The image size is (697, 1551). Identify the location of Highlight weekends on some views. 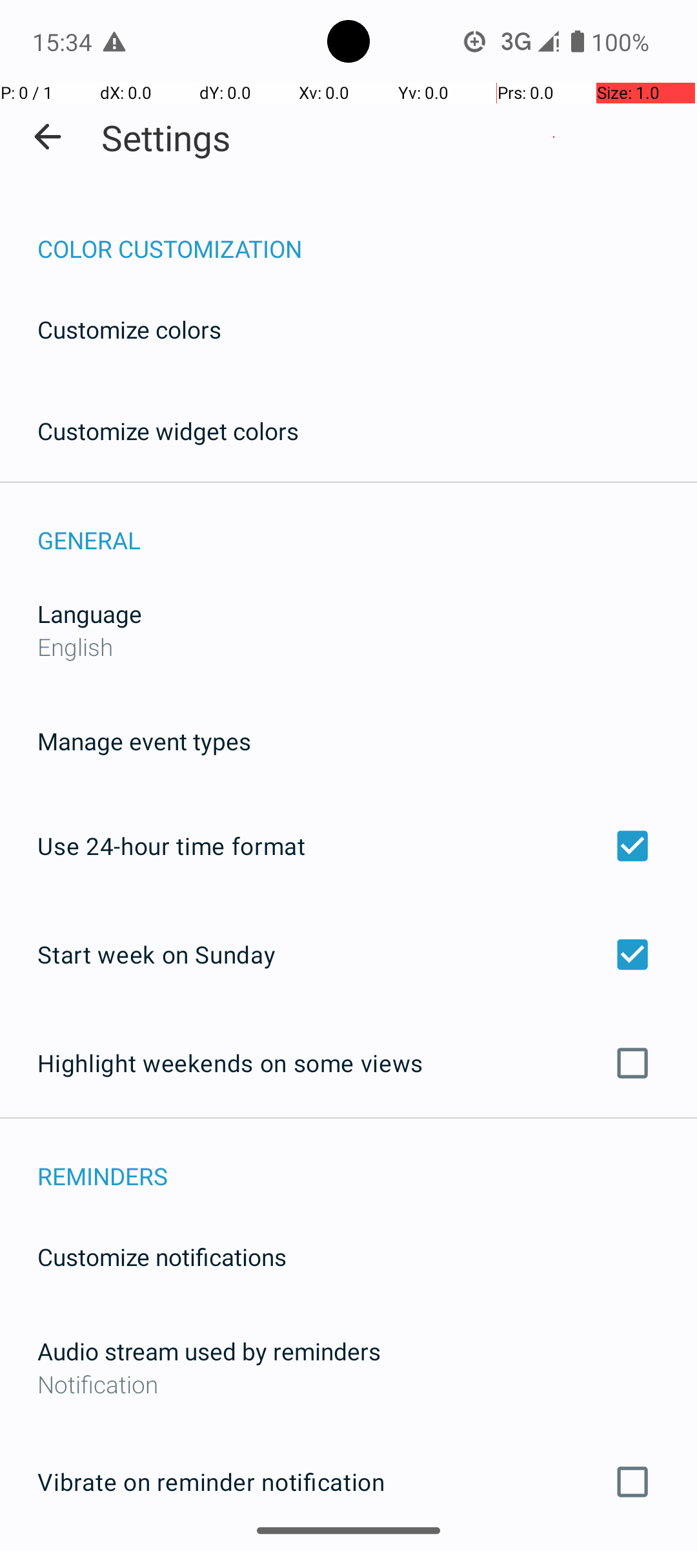
(348, 1063).